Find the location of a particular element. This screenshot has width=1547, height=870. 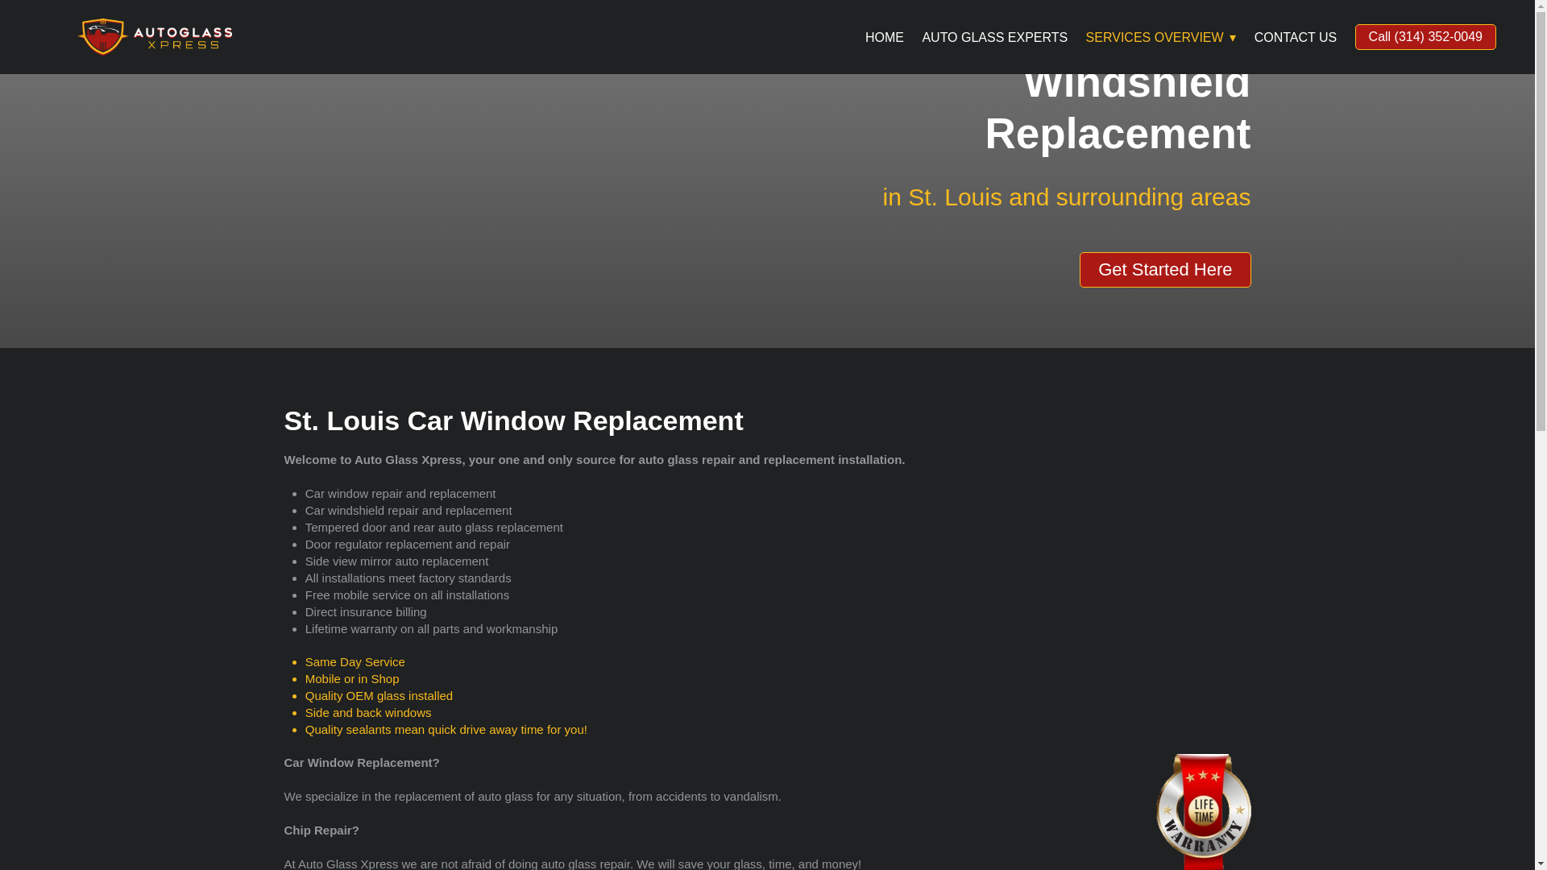

CONTACT US is located at coordinates (1296, 37).